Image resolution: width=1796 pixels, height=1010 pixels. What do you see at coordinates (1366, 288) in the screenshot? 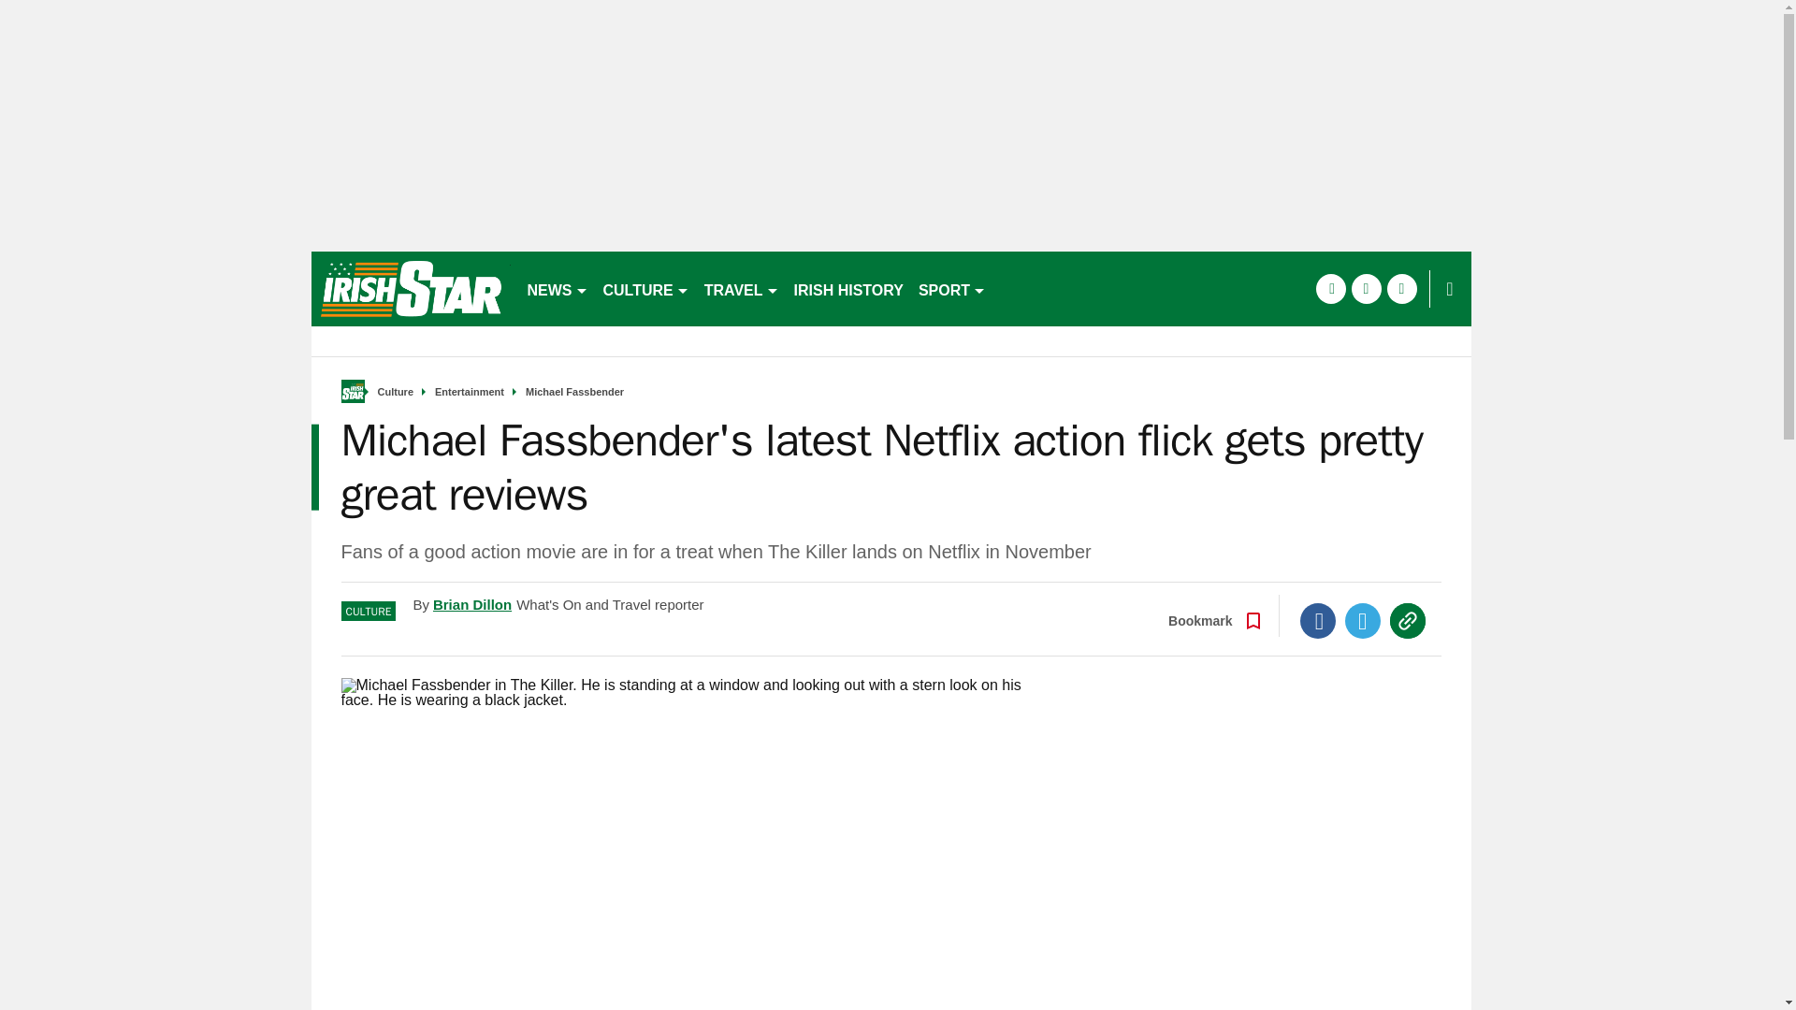
I see `twitter` at bounding box center [1366, 288].